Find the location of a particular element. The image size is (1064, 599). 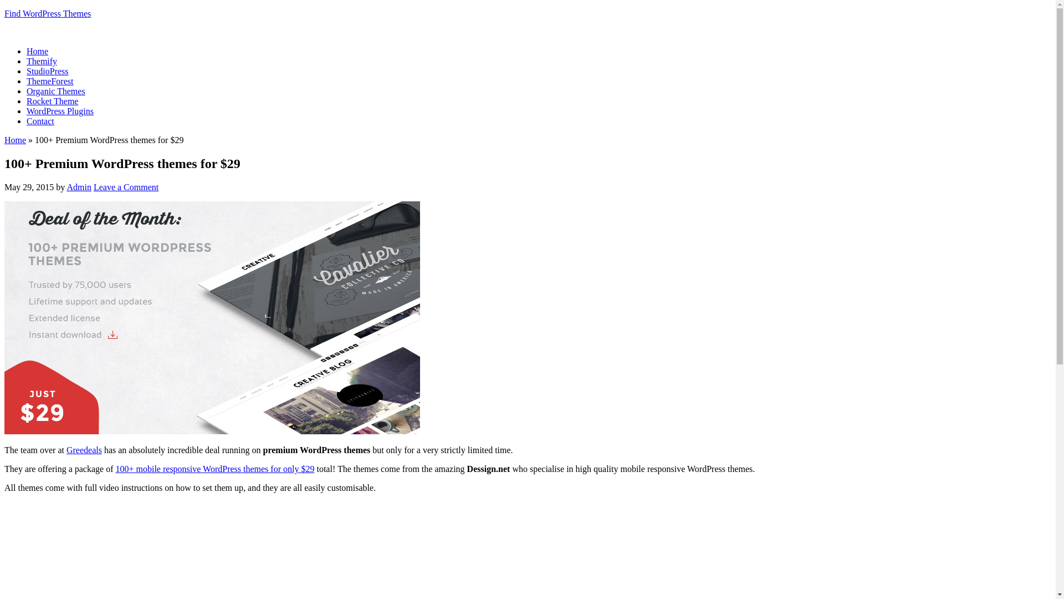

Greedeals is located at coordinates (84, 450).